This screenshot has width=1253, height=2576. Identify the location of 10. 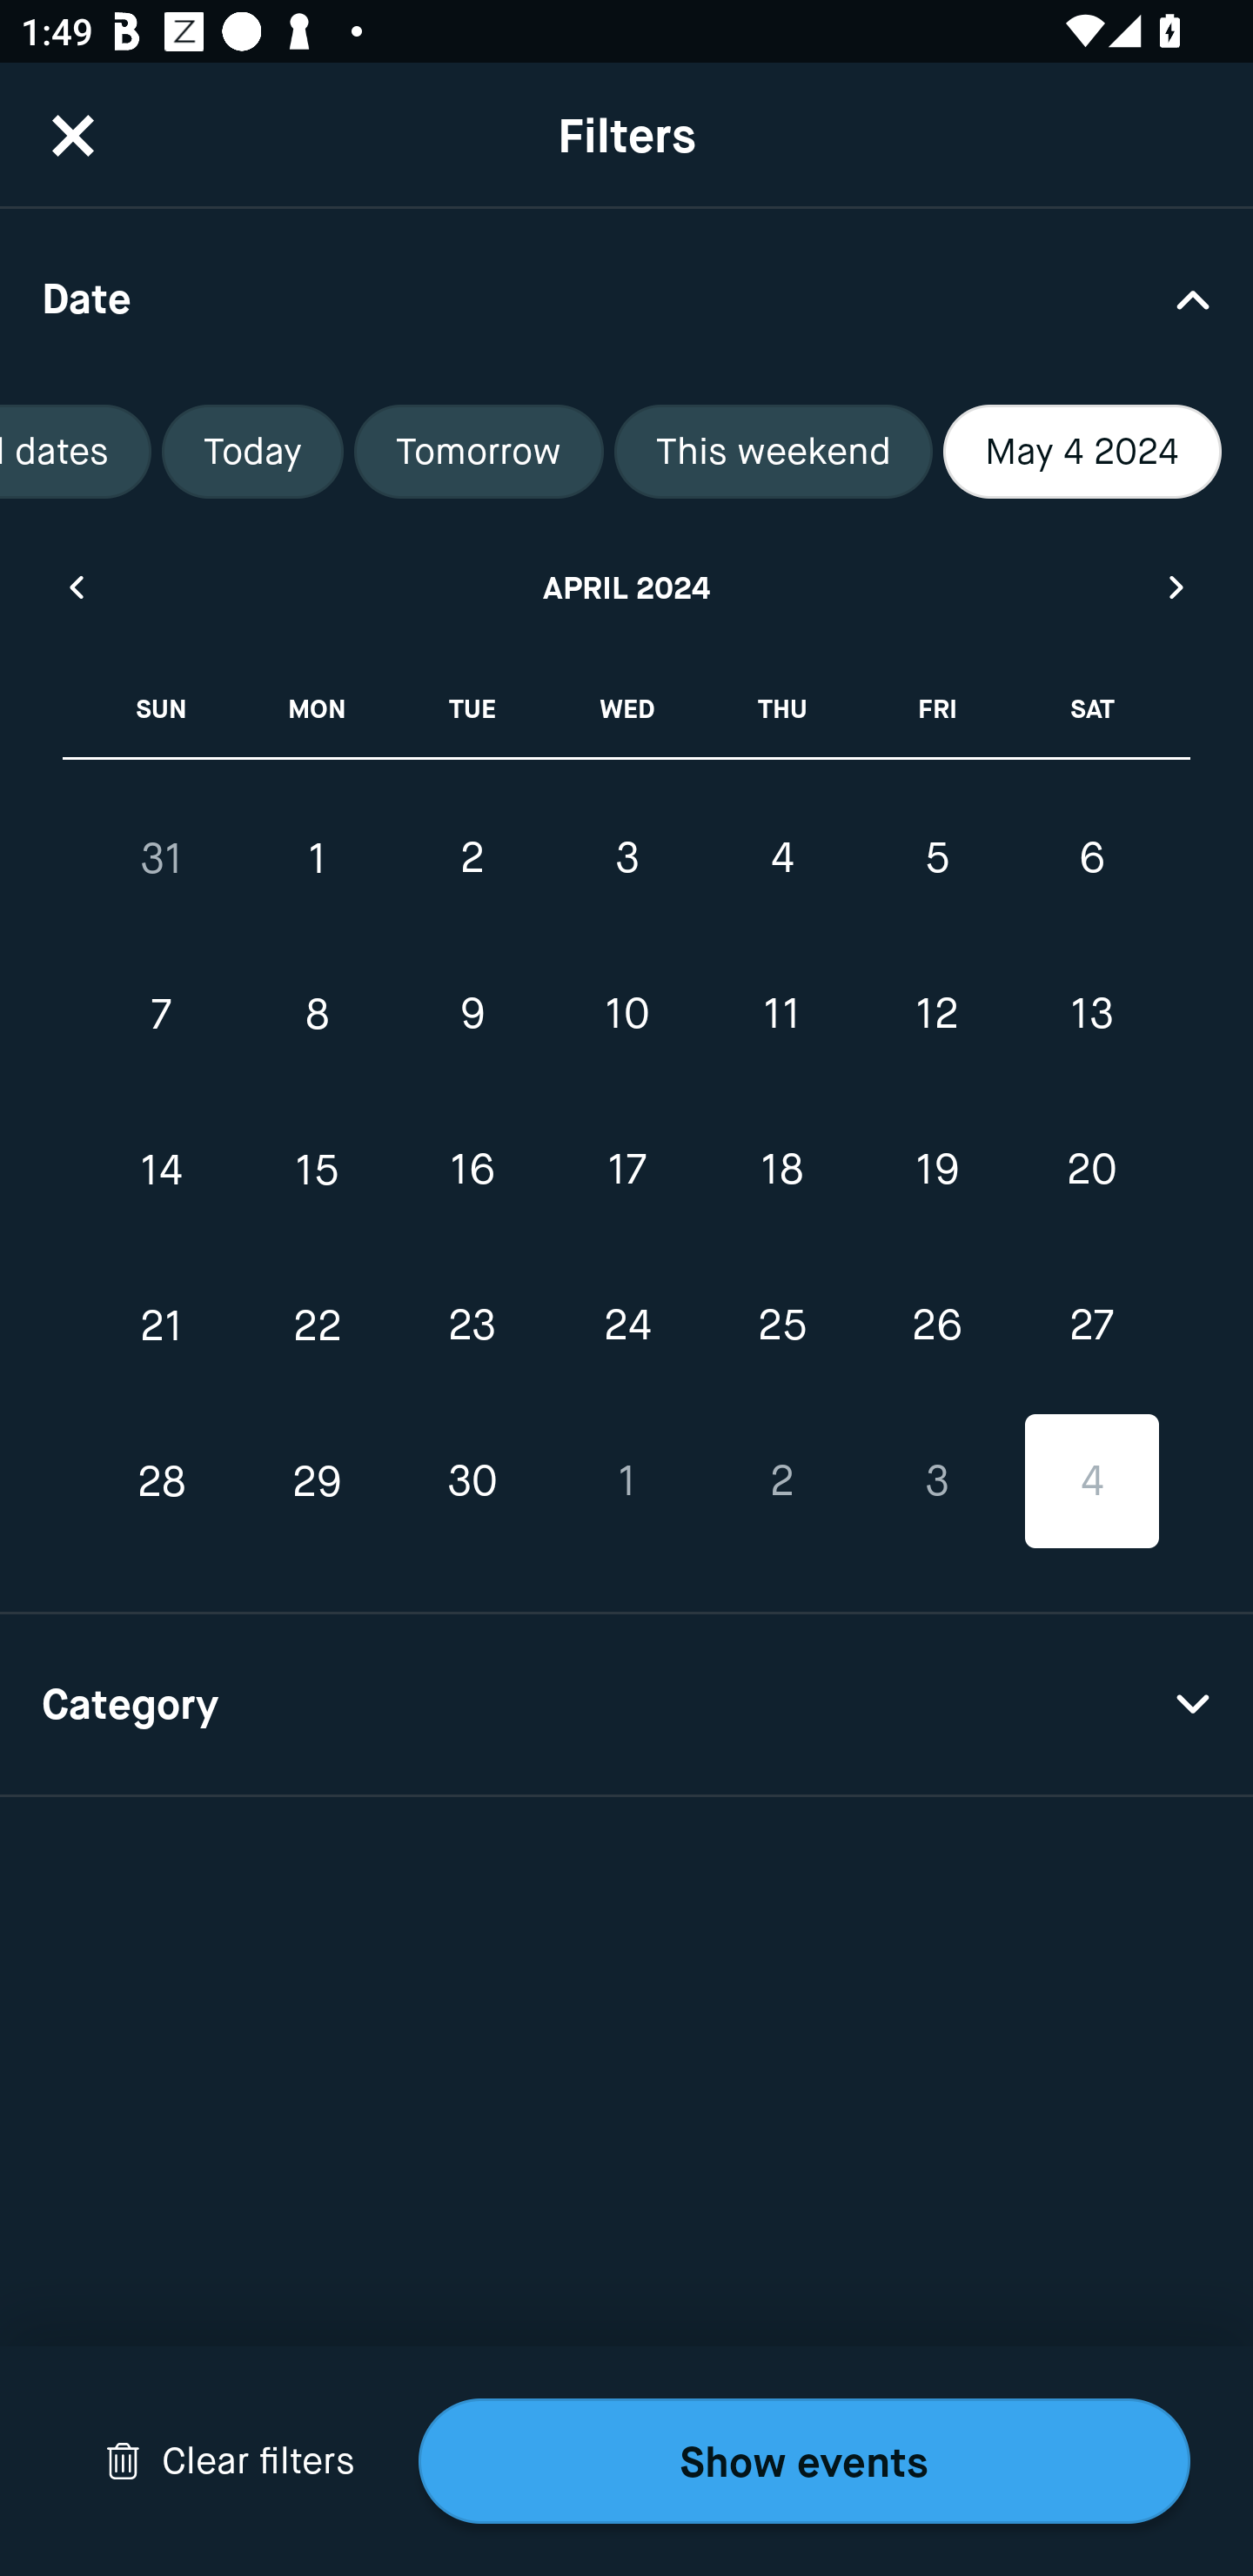
(626, 1015).